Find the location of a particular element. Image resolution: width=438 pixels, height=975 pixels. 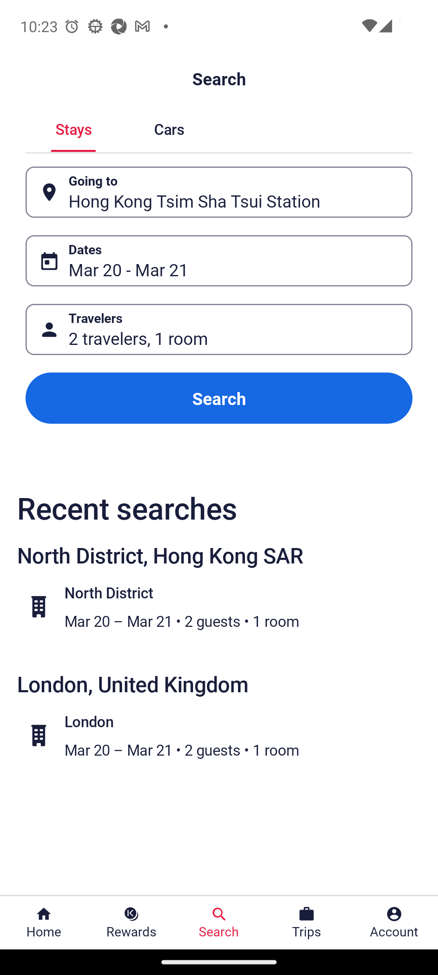

London Mar 20 – Mar 21 • 2 guests • 1 room is located at coordinates (225, 735).